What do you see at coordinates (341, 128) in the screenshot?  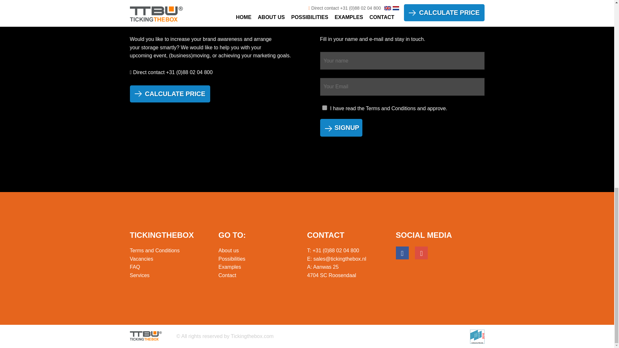 I see `Signup` at bounding box center [341, 128].